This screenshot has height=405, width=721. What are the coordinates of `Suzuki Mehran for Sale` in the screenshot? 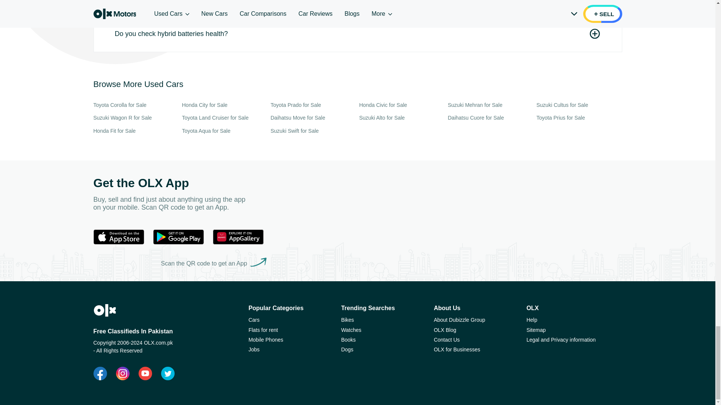 It's located at (490, 105).